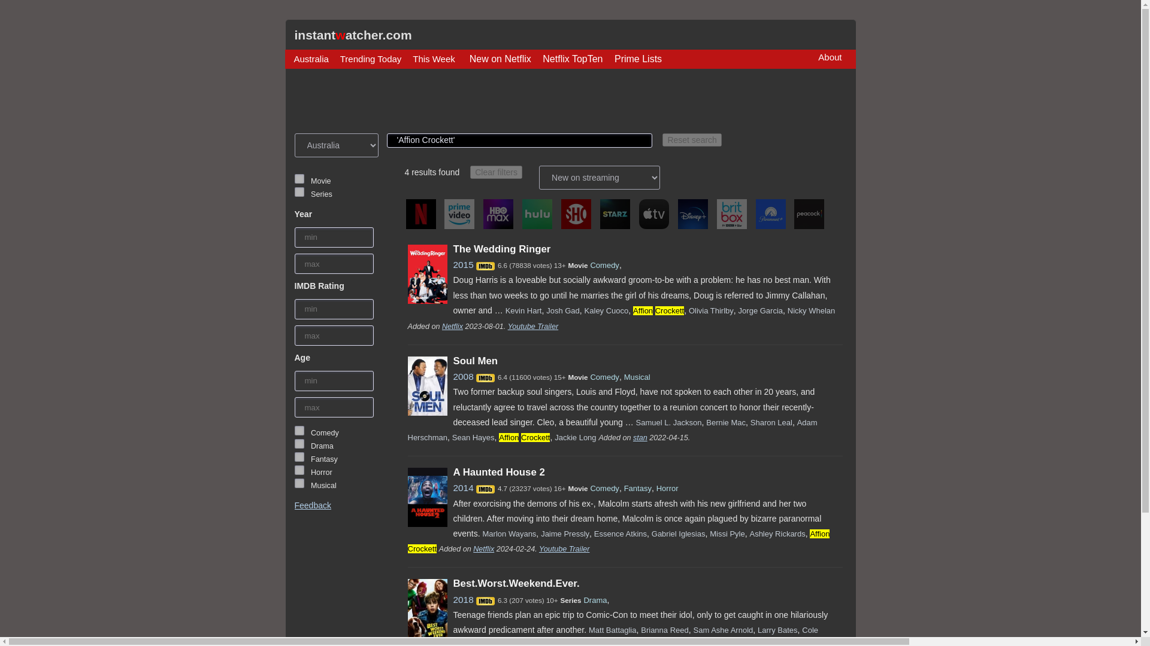 This screenshot has height=646, width=1150. What do you see at coordinates (711, 310) in the screenshot?
I see `Olivia Thirlby` at bounding box center [711, 310].